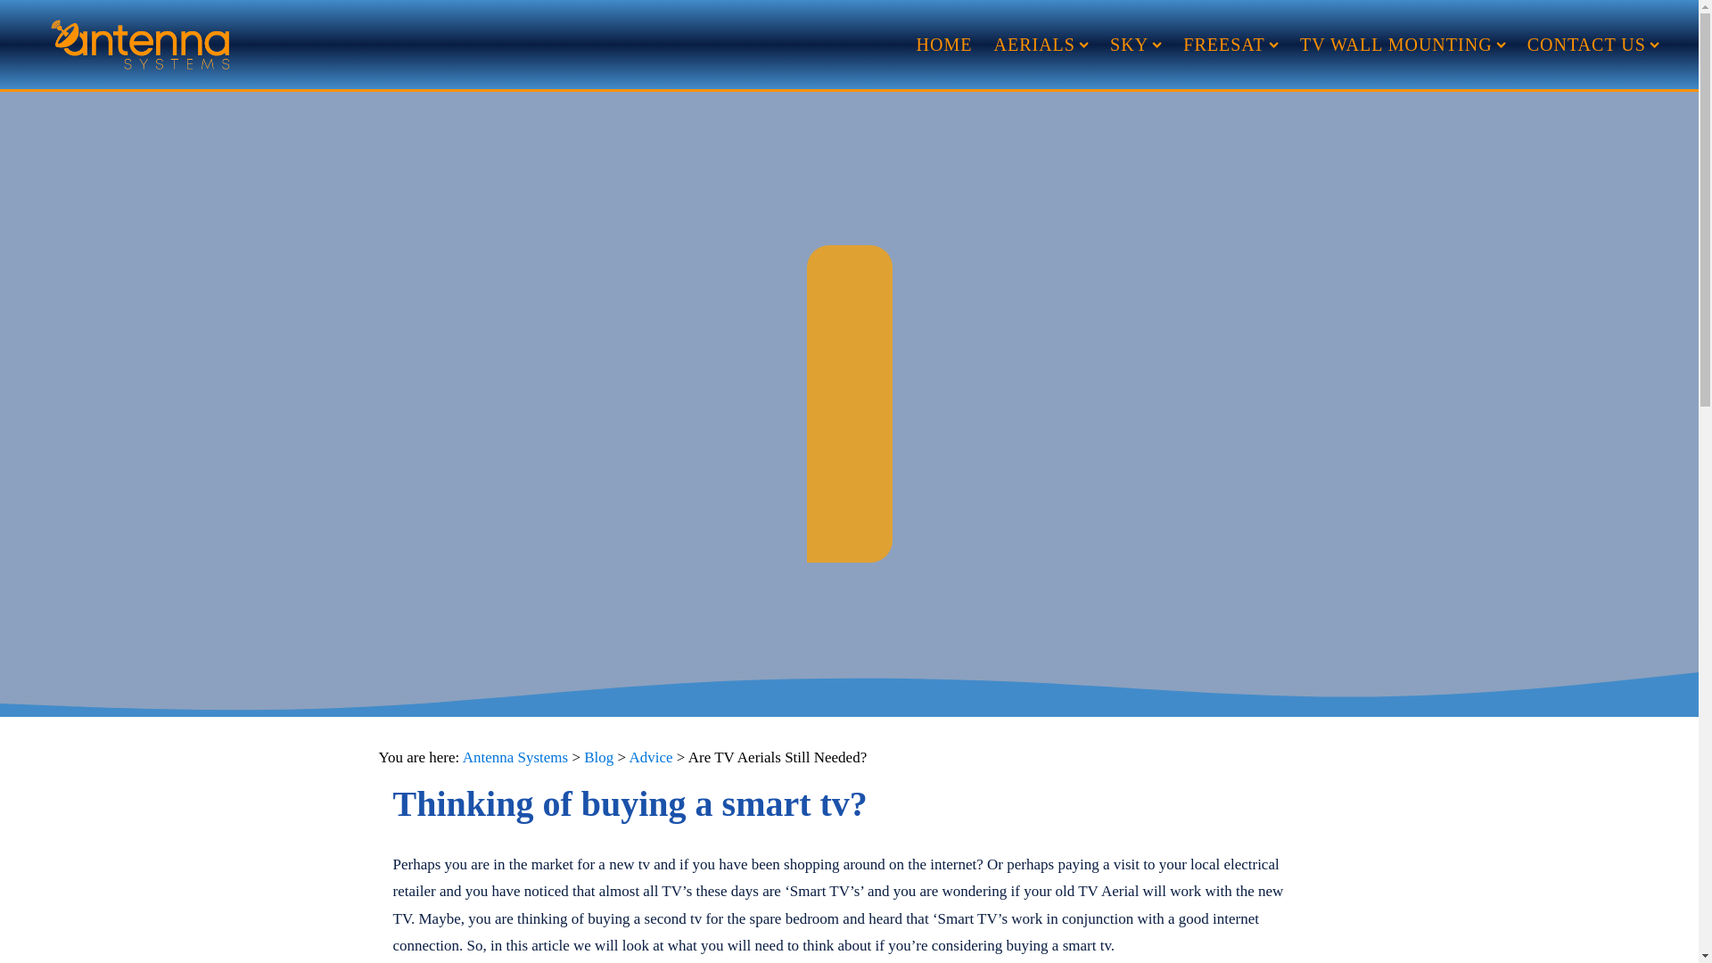  I want to click on Go to Antenna Systems., so click(515, 757).